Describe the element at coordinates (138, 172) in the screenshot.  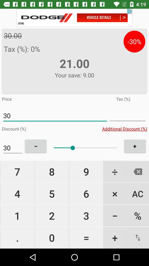
I see `delete` at that location.